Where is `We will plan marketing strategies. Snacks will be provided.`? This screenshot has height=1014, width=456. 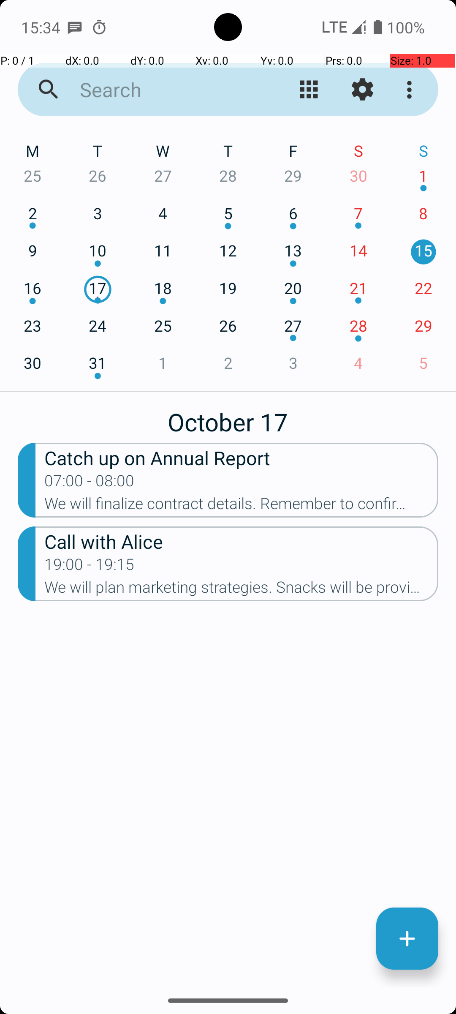
We will plan marketing strategies. Snacks will be provided. is located at coordinates (242, 590).